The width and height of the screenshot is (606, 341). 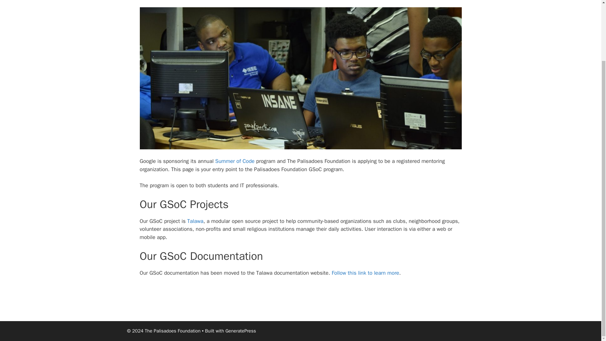 What do you see at coordinates (195, 221) in the screenshot?
I see `Talawa` at bounding box center [195, 221].